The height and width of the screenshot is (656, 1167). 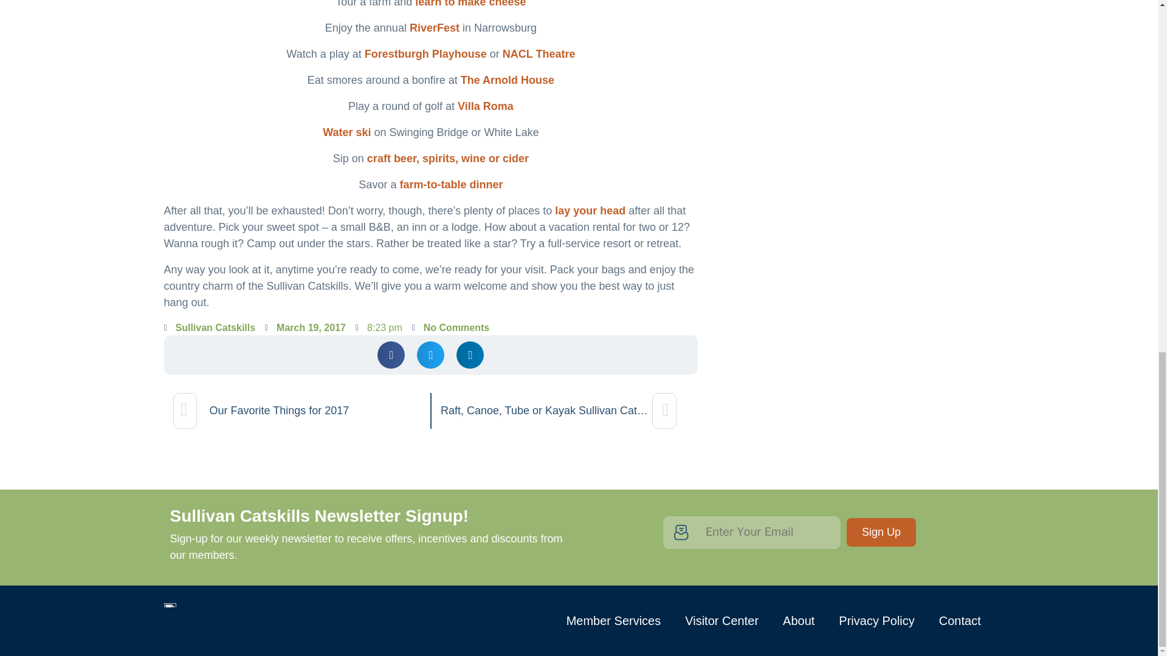 I want to click on craft beer, spirits, wine or cider, so click(x=447, y=158).